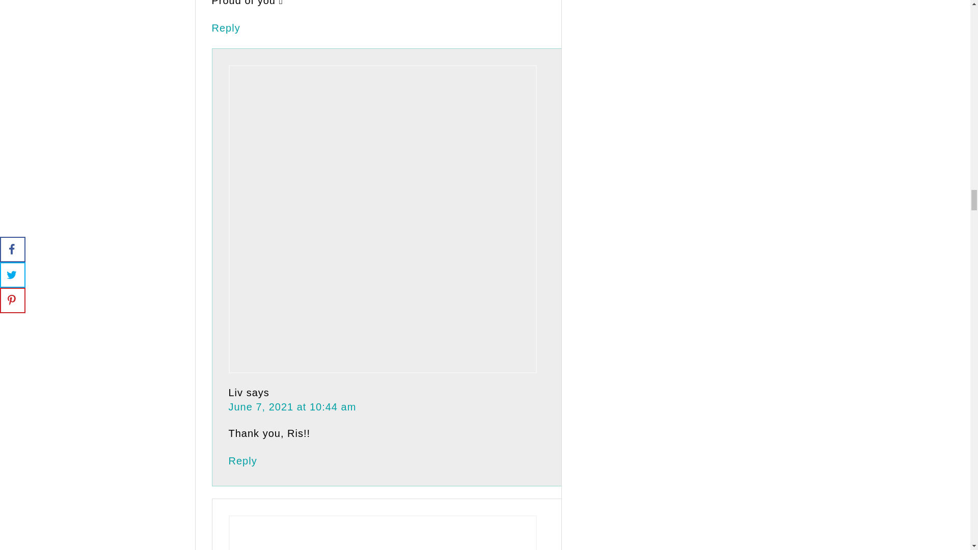  I want to click on June 7, 2021 at 10:44 am, so click(291, 407).